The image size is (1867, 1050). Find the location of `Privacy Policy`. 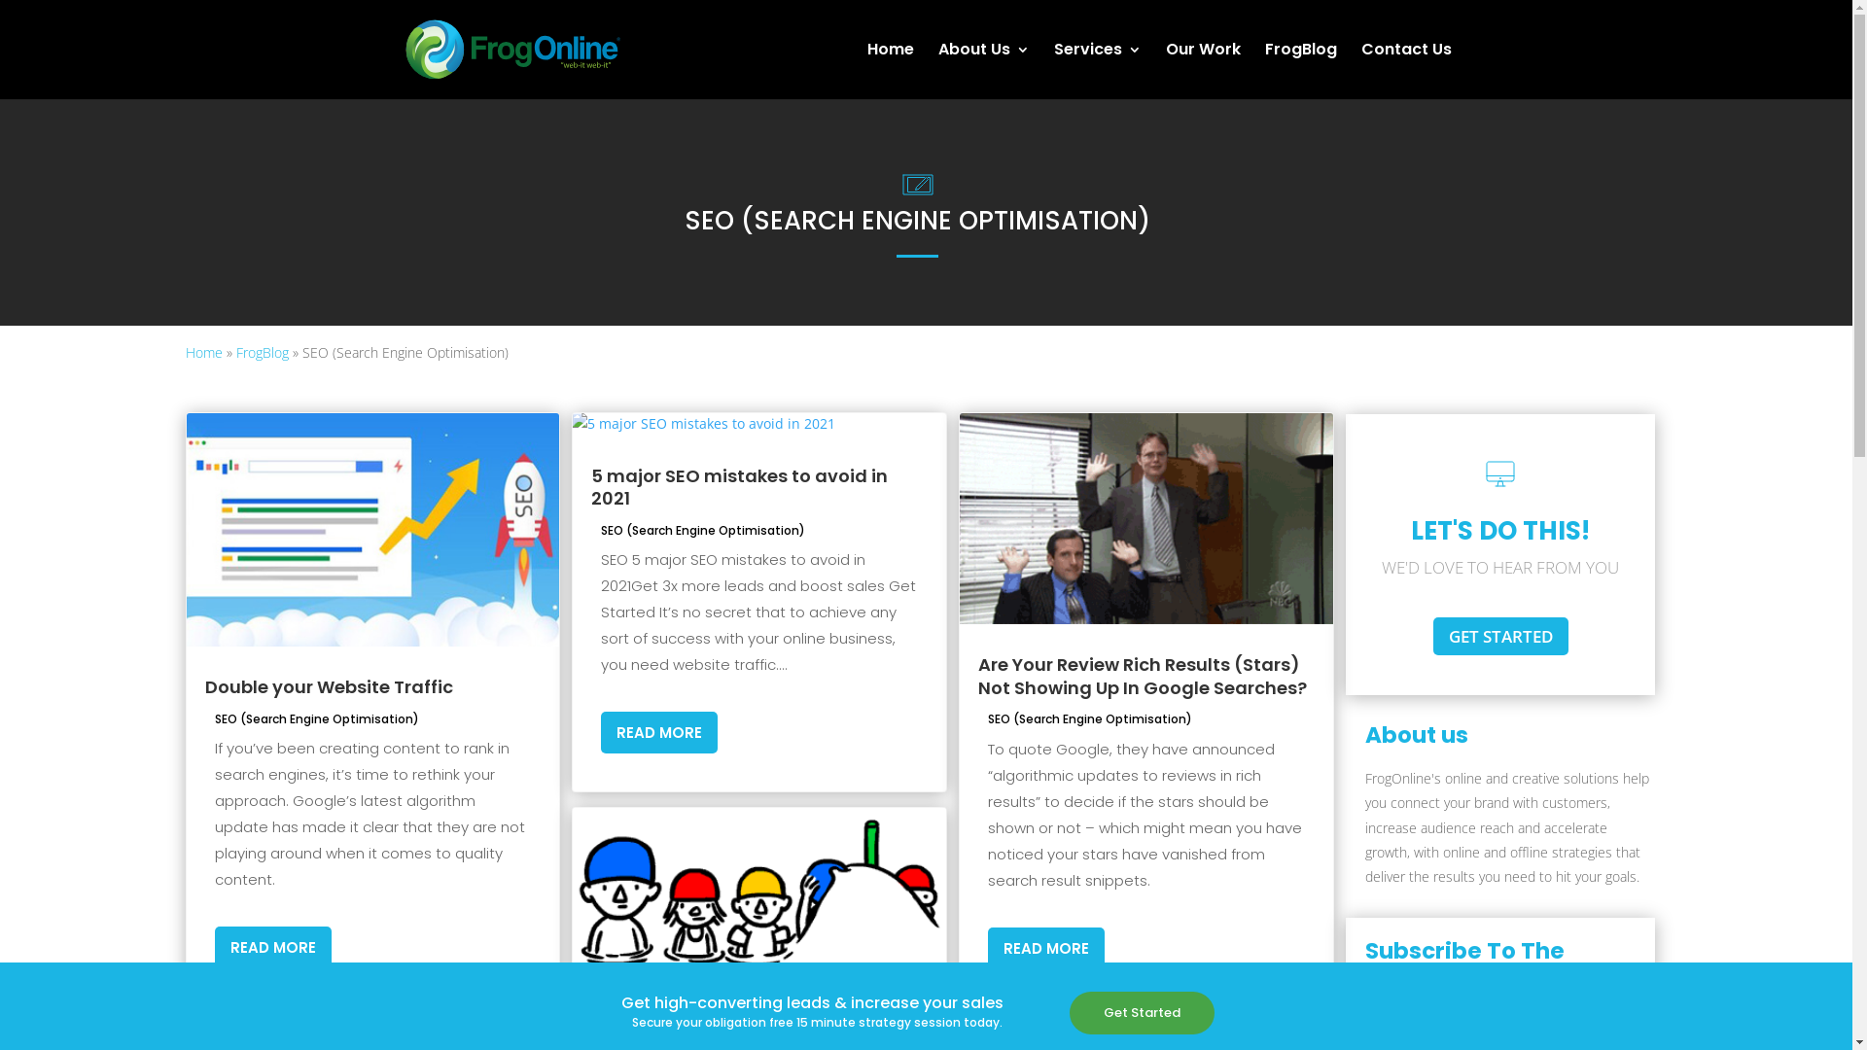

Privacy Policy is located at coordinates (683, 1025).